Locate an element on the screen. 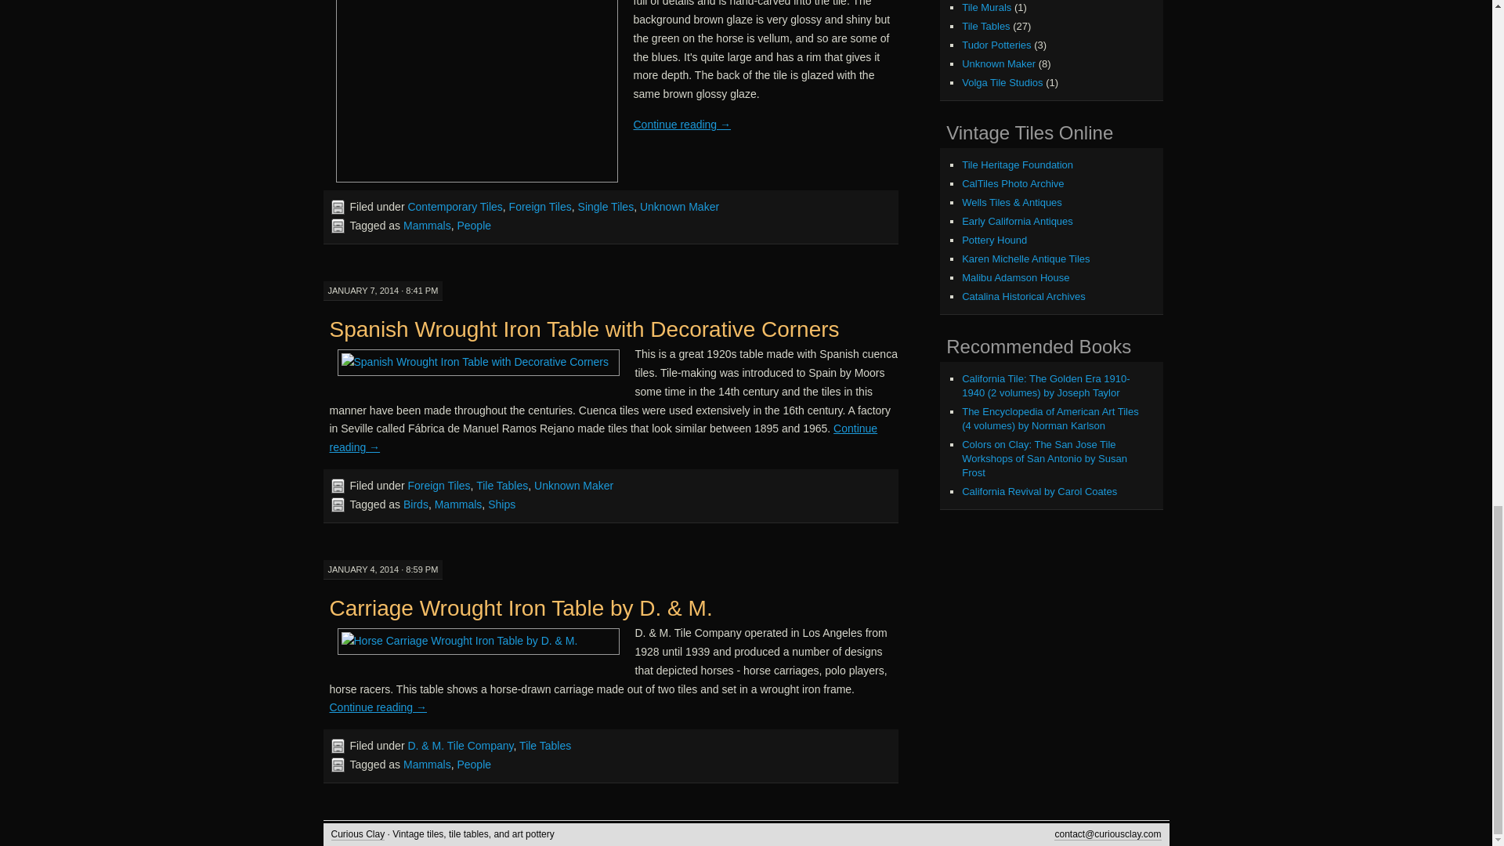 The image size is (1504, 846). Single Tiles is located at coordinates (606, 207).